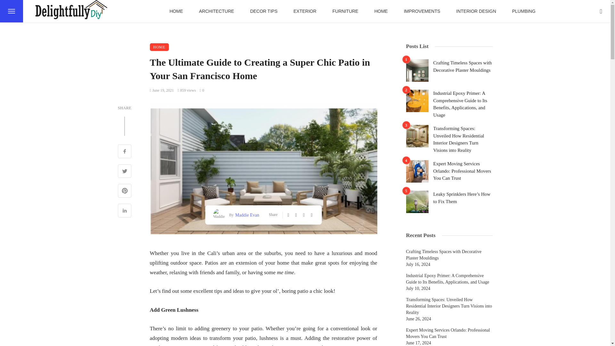  Describe the element at coordinates (162, 90) in the screenshot. I see `June 19, 2021 at 1:16 pm` at that location.